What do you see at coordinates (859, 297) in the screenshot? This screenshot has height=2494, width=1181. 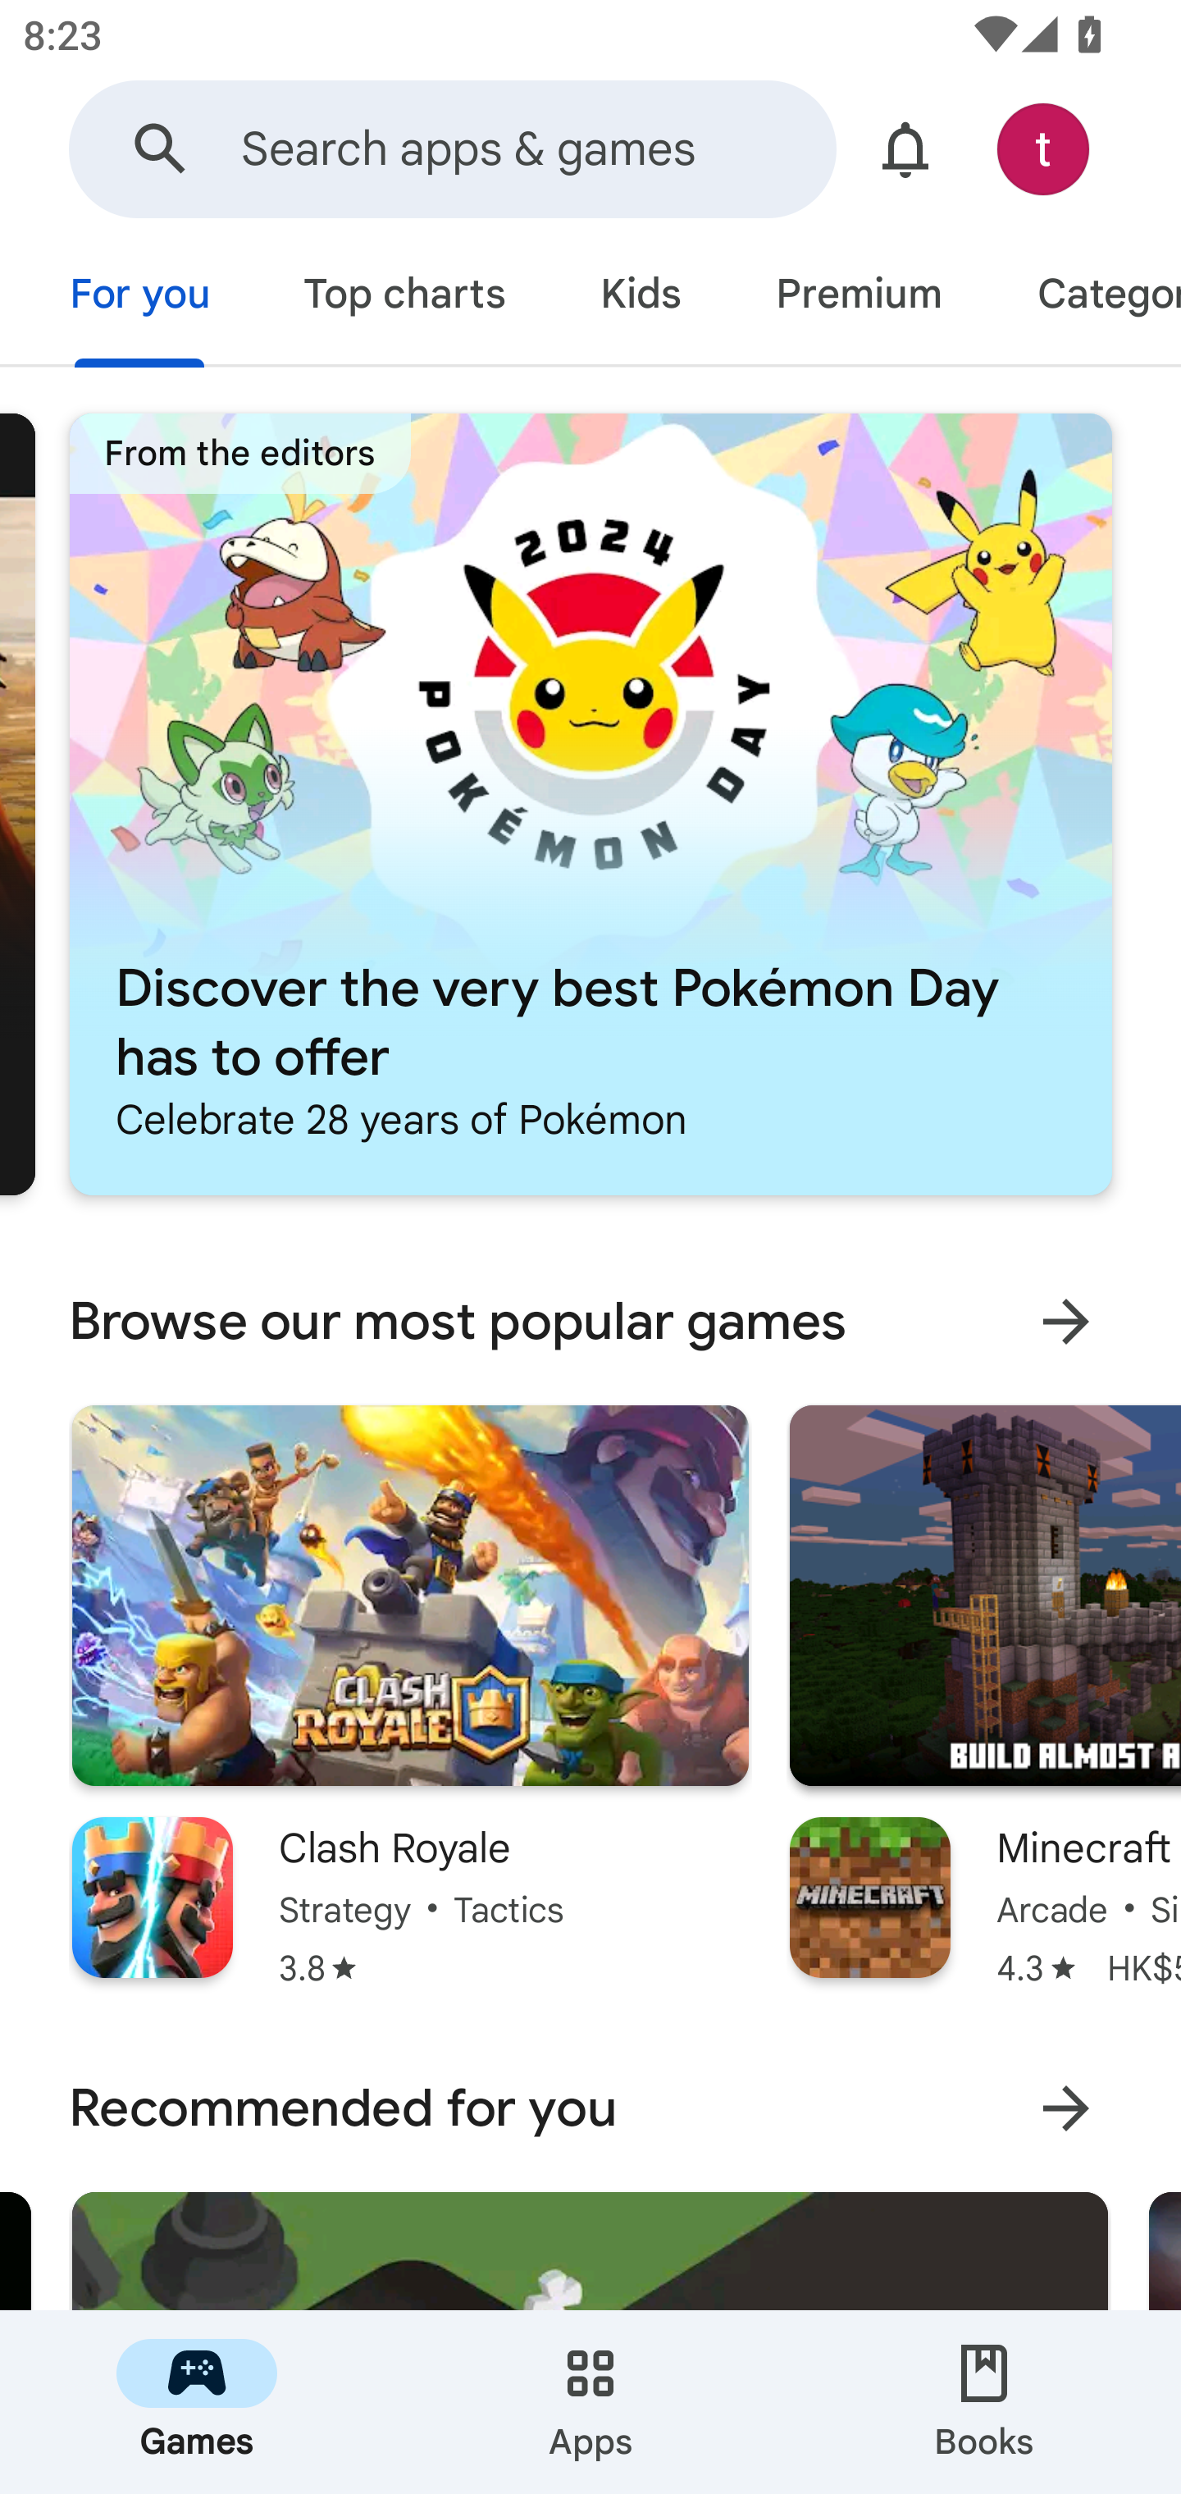 I see `Premium` at bounding box center [859, 297].